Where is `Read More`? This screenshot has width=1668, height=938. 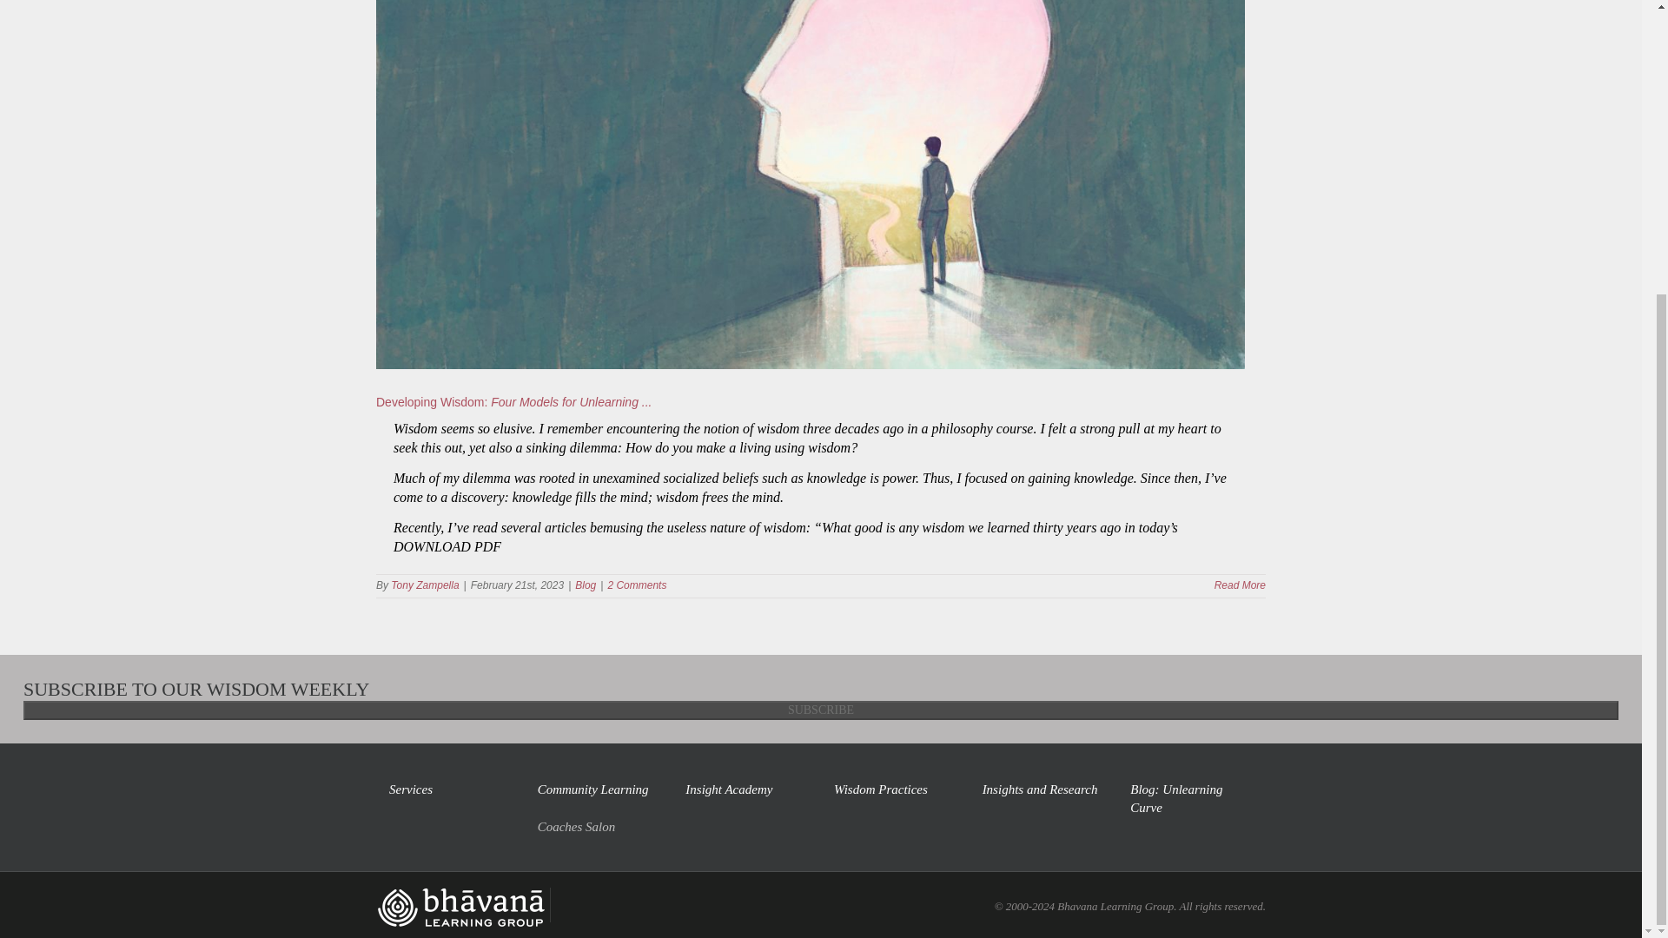 Read More is located at coordinates (1240, 585).